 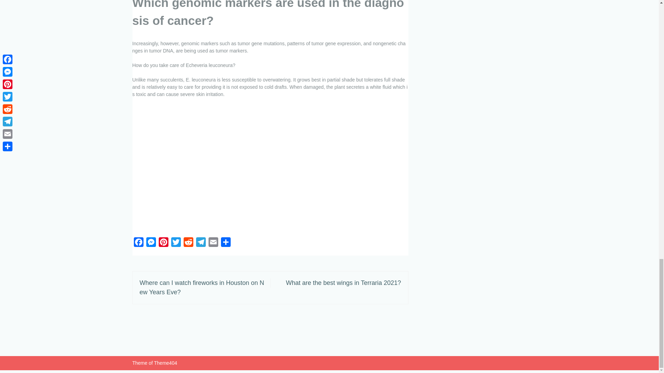 What do you see at coordinates (202, 287) in the screenshot?
I see `Where can I watch fireworks in Houston on New Years Eve?` at bounding box center [202, 287].